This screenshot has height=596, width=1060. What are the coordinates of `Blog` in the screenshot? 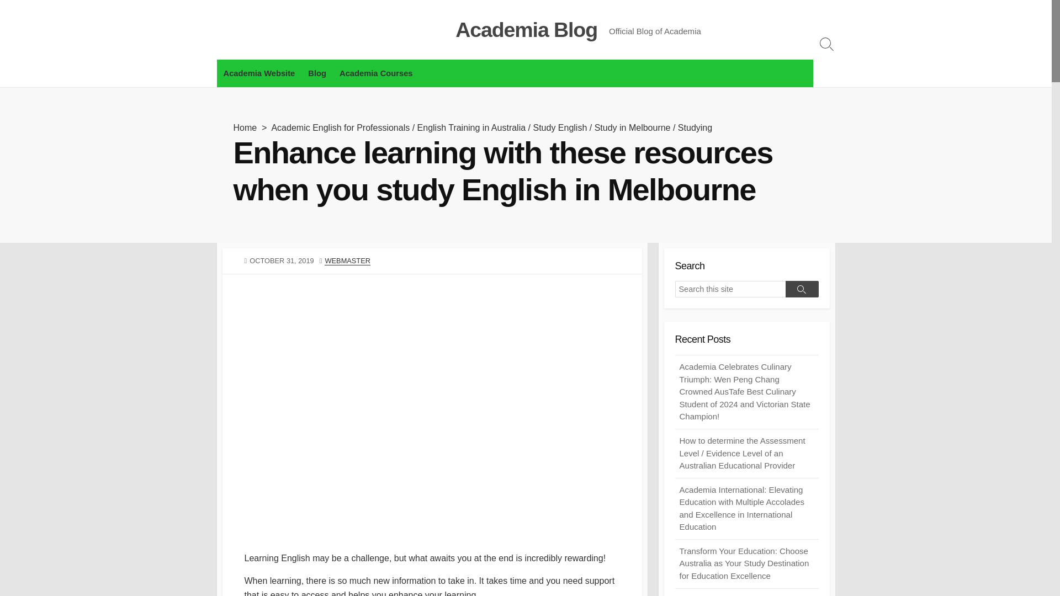 It's located at (317, 73).